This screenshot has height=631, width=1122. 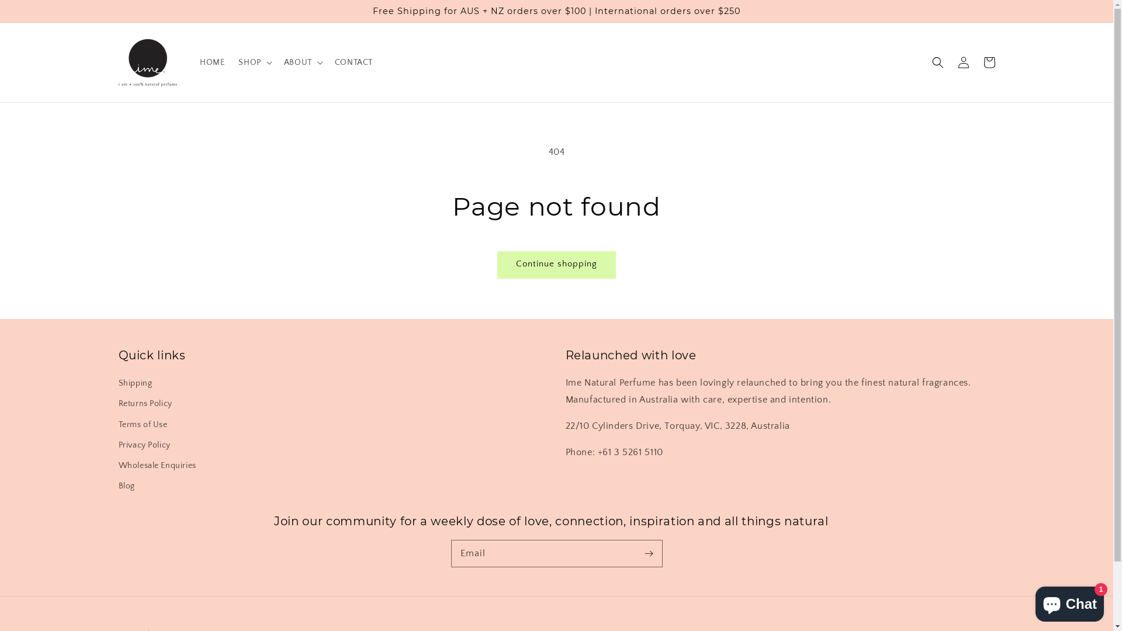 What do you see at coordinates (126, 486) in the screenshot?
I see `Blog` at bounding box center [126, 486].